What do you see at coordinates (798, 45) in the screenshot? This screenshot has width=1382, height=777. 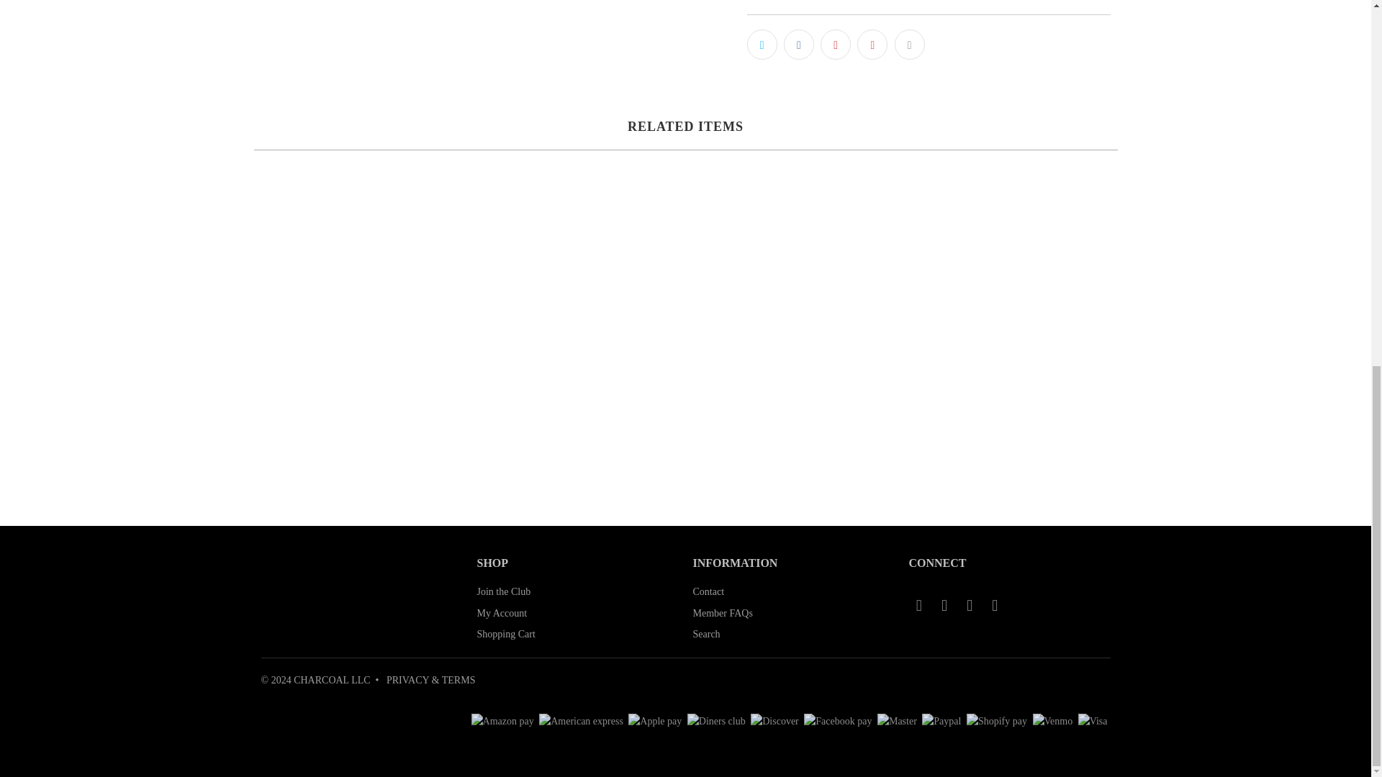 I see `Share this on Facebook` at bounding box center [798, 45].